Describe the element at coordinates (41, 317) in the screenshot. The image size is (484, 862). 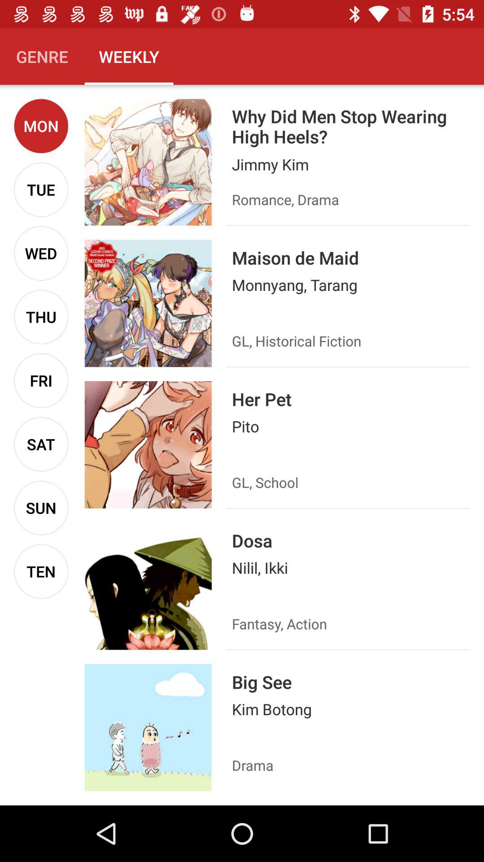
I see `turn off the item below wed` at that location.